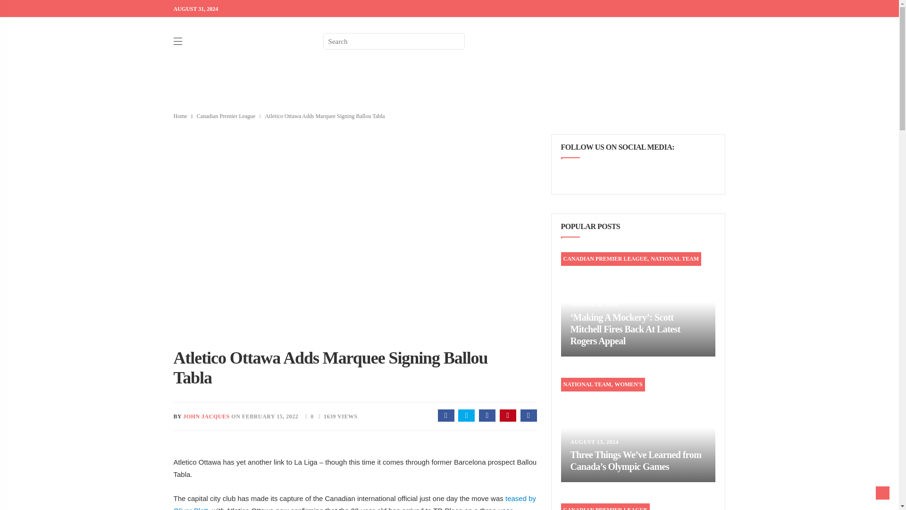  Describe the element at coordinates (226, 116) in the screenshot. I see `Canadian Premier League` at that location.